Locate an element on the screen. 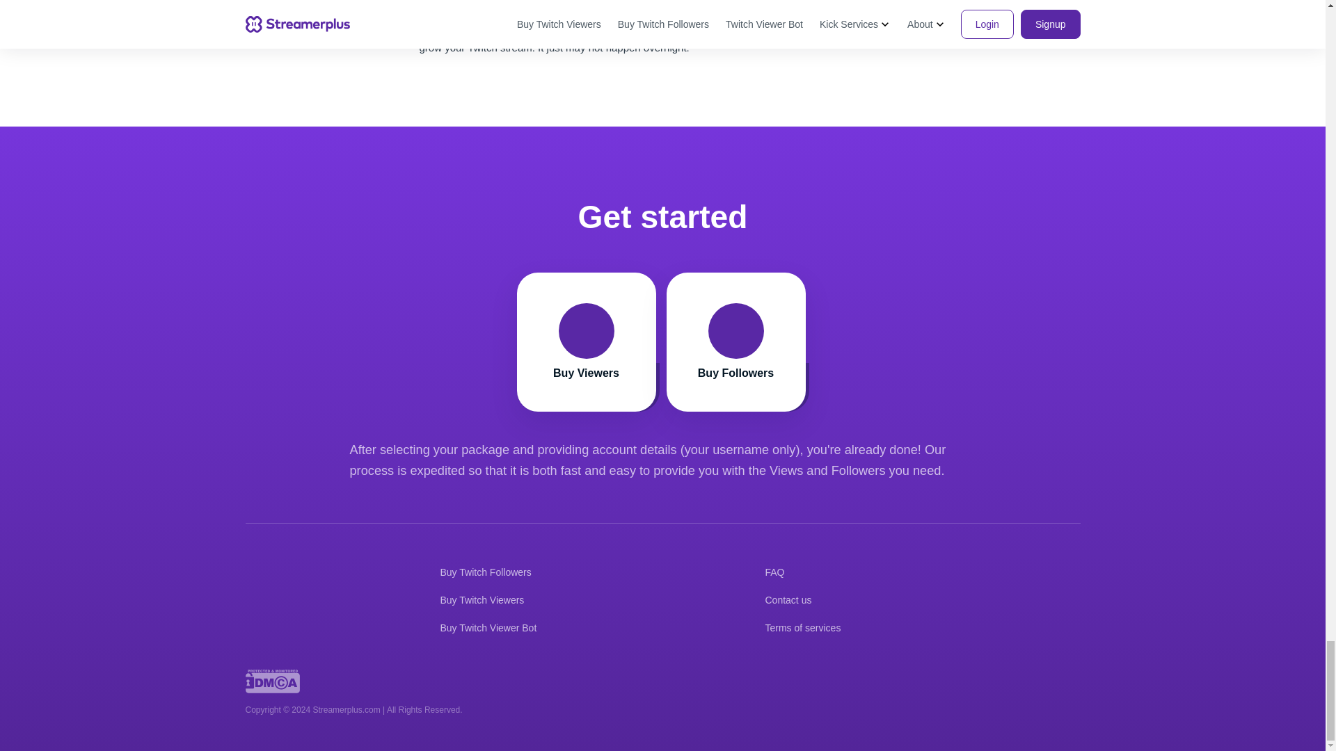 The image size is (1336, 751). FAQ is located at coordinates (809, 628).